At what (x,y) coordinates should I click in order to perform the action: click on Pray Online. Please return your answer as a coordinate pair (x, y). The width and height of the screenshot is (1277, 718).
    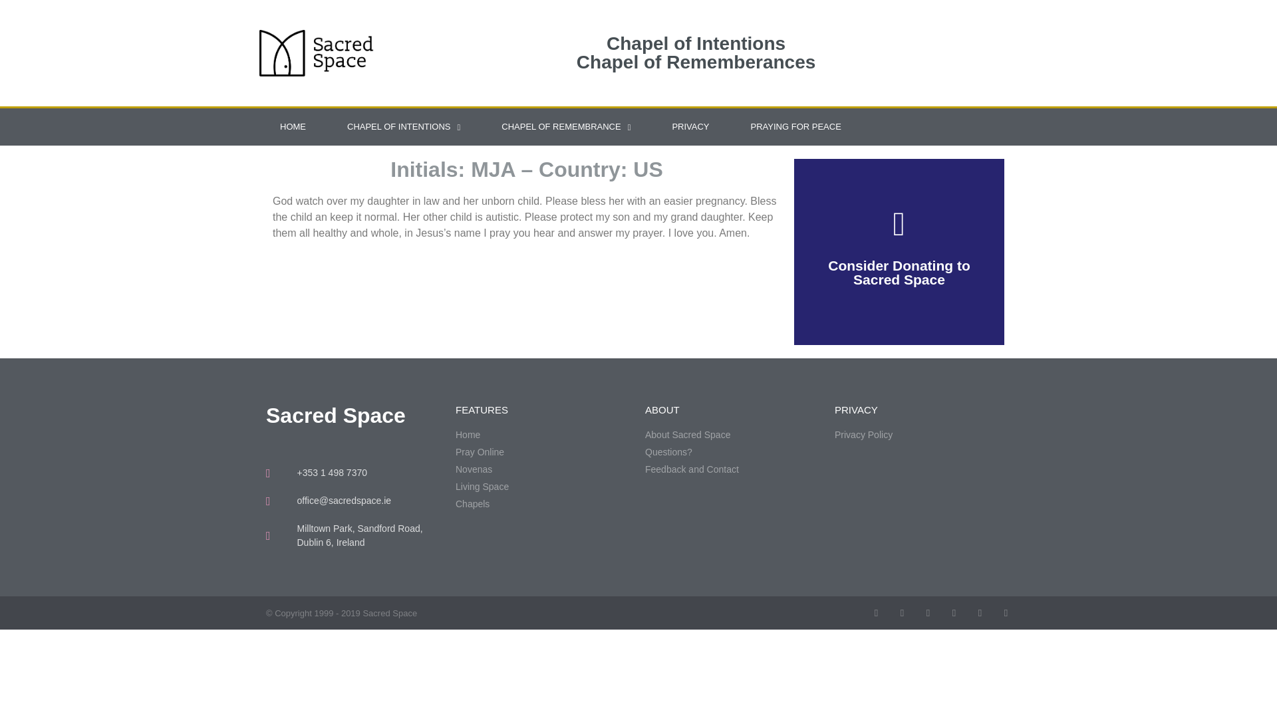
    Looking at the image, I should click on (544, 452).